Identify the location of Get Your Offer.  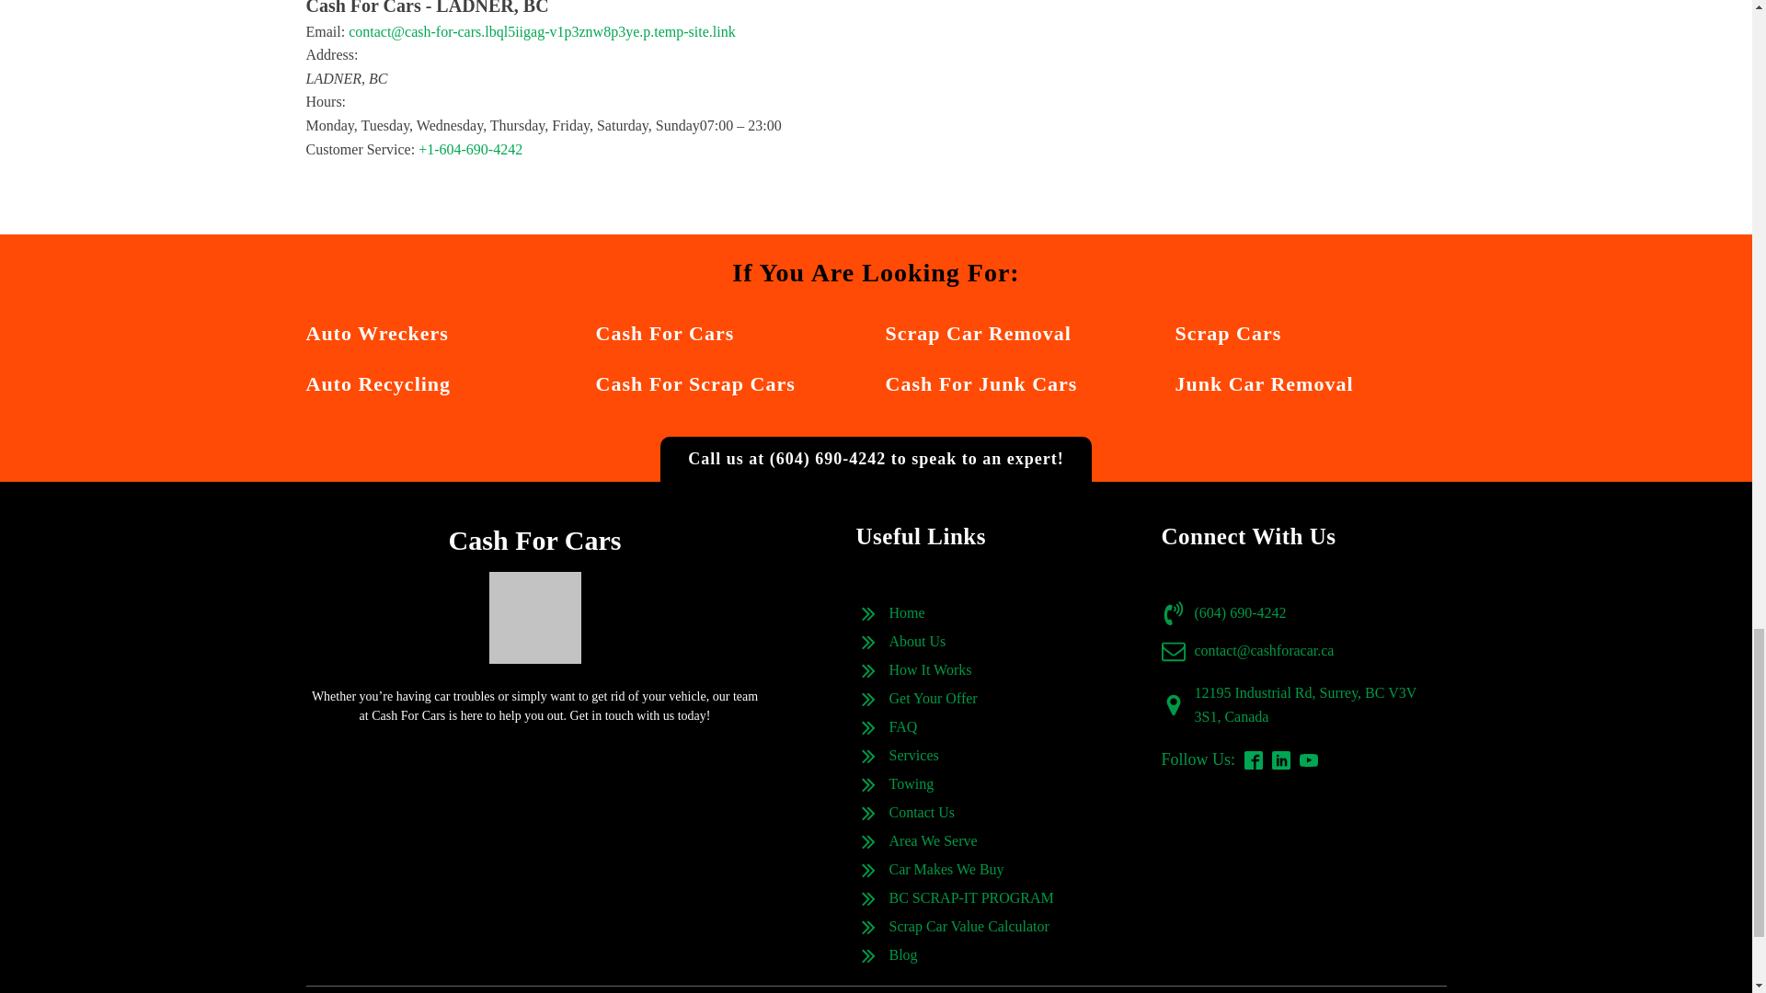
(932, 699).